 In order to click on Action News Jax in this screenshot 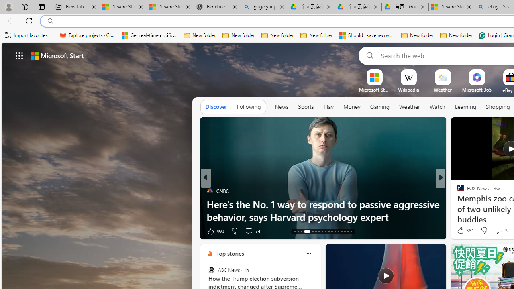, I will do `click(457, 204)`.